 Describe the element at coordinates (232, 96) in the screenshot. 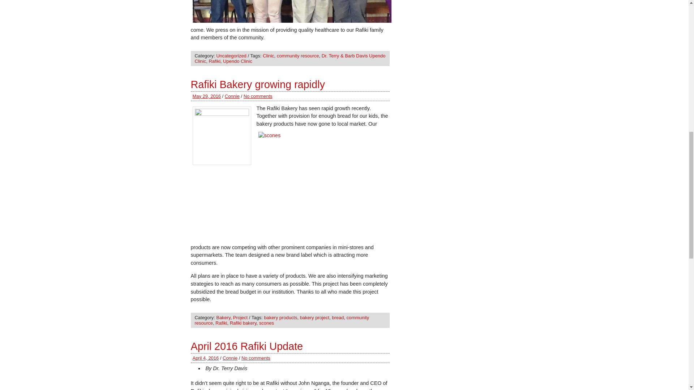

I see `Posts by Connie` at that location.